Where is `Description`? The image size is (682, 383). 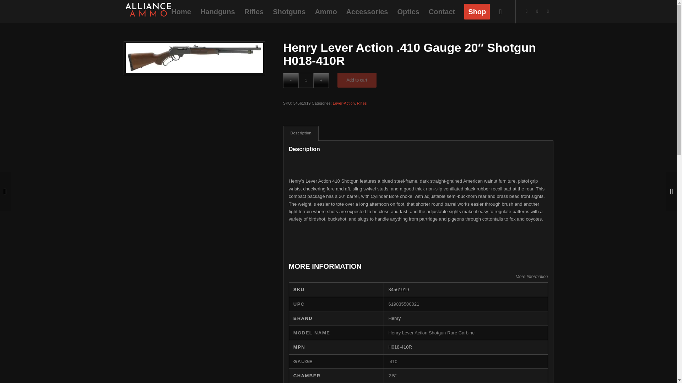
Description is located at coordinates (301, 133).